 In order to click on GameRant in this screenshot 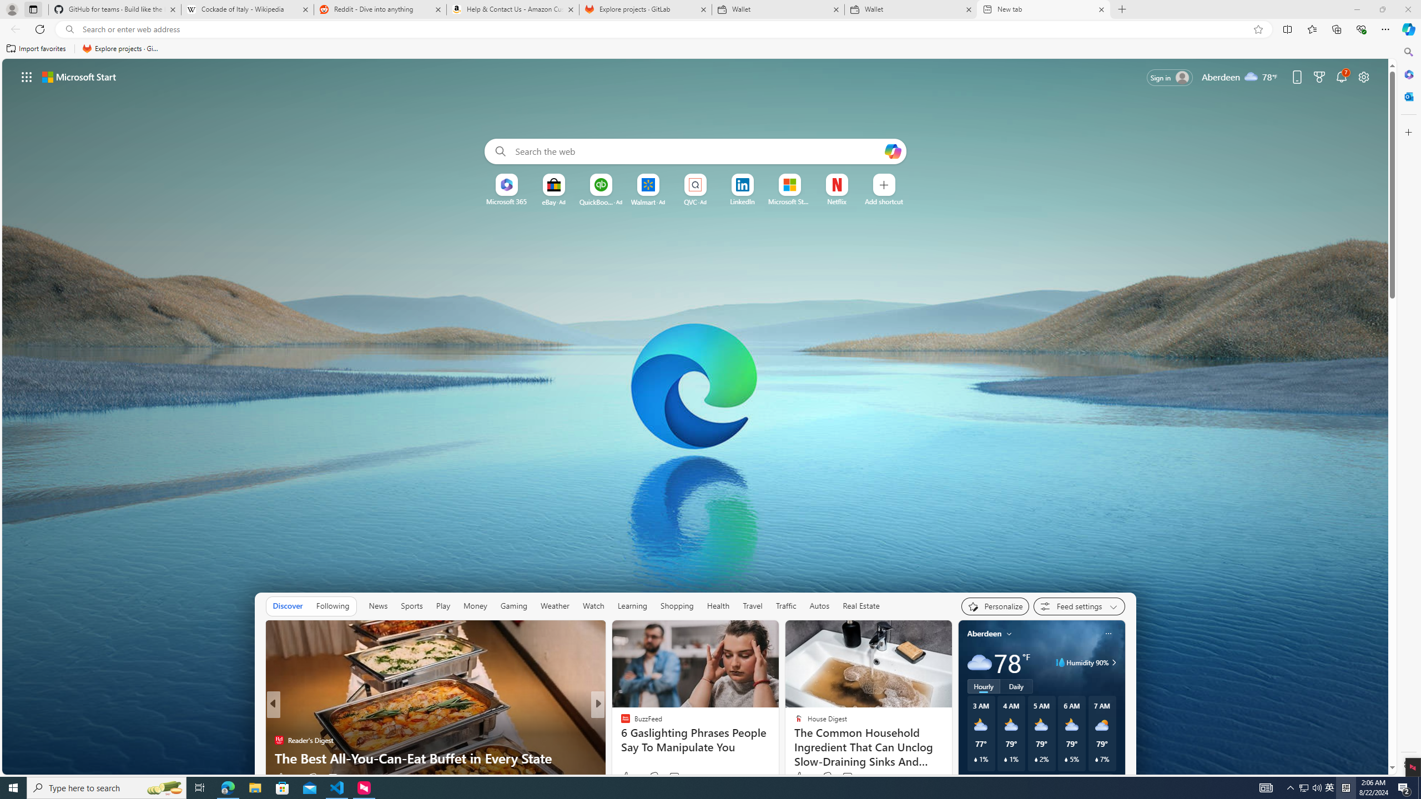, I will do `click(621, 740)`.